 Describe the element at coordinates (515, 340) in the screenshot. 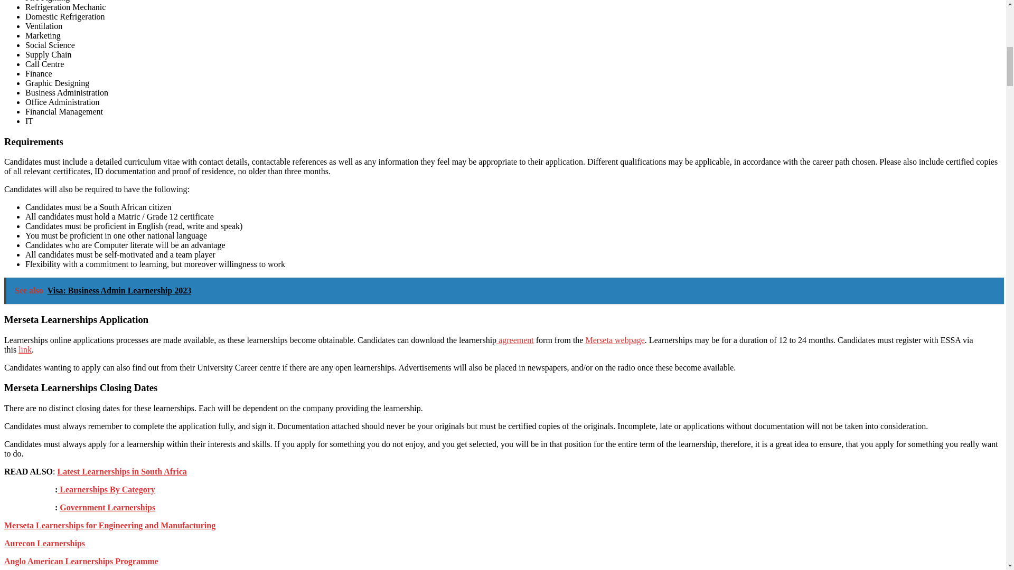

I see ` agreement` at that location.